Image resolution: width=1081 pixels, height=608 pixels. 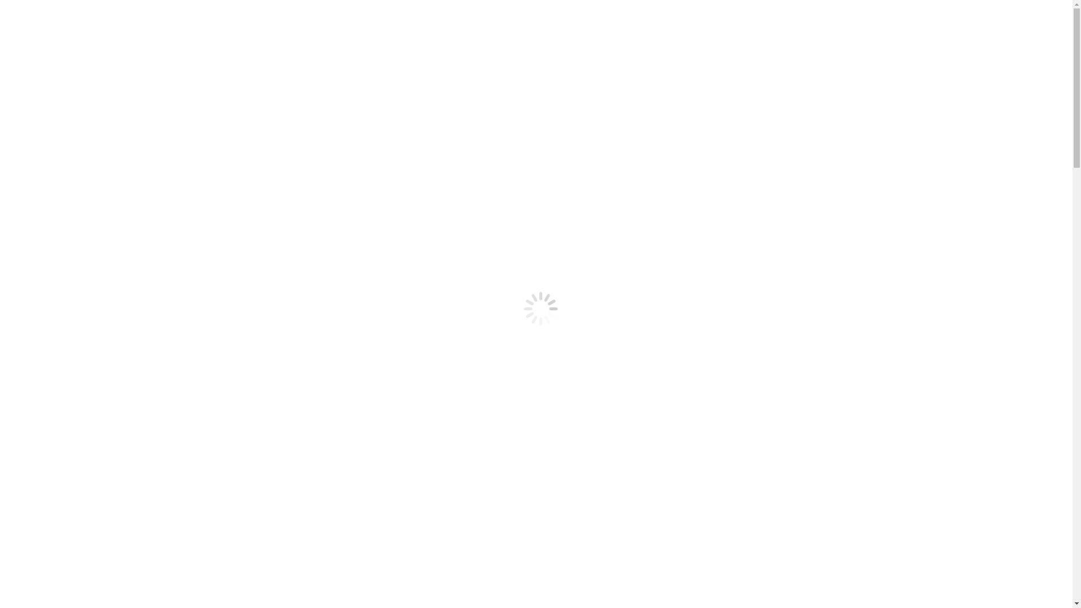 I want to click on Book a Class, so click(x=51, y=248).